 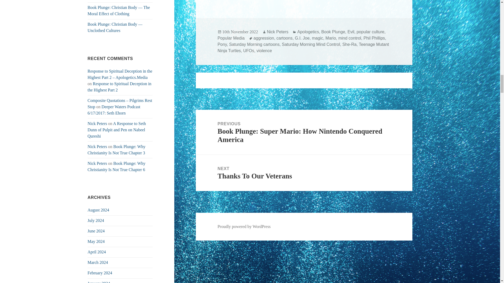 What do you see at coordinates (97, 146) in the screenshot?
I see `Nick Peters` at bounding box center [97, 146].